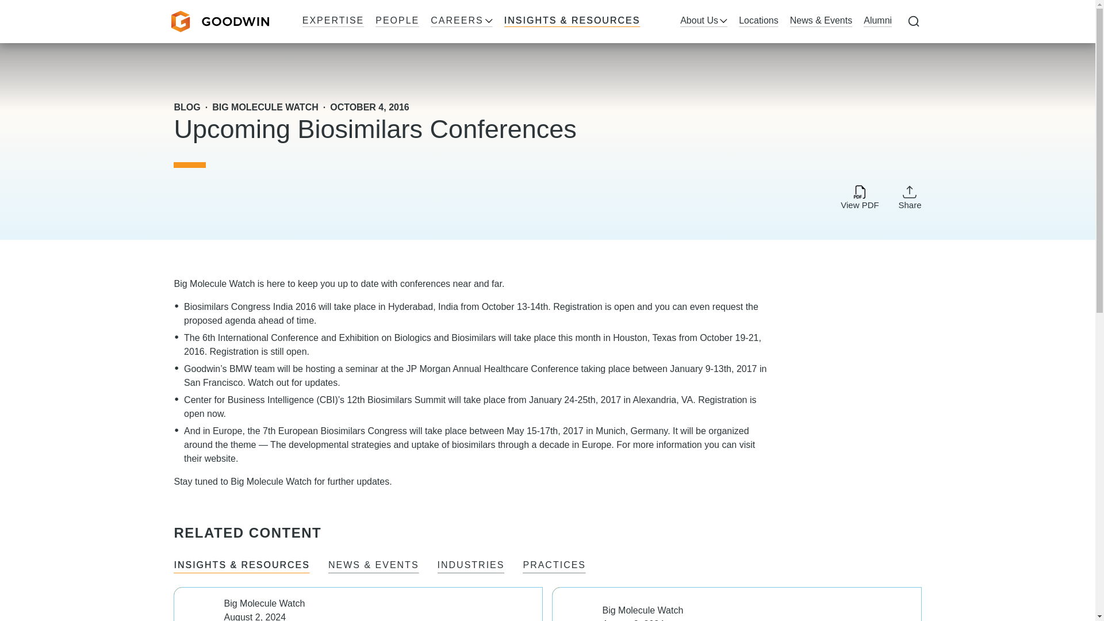 This screenshot has height=621, width=1104. What do you see at coordinates (554, 566) in the screenshot?
I see `PRACTICES` at bounding box center [554, 566].